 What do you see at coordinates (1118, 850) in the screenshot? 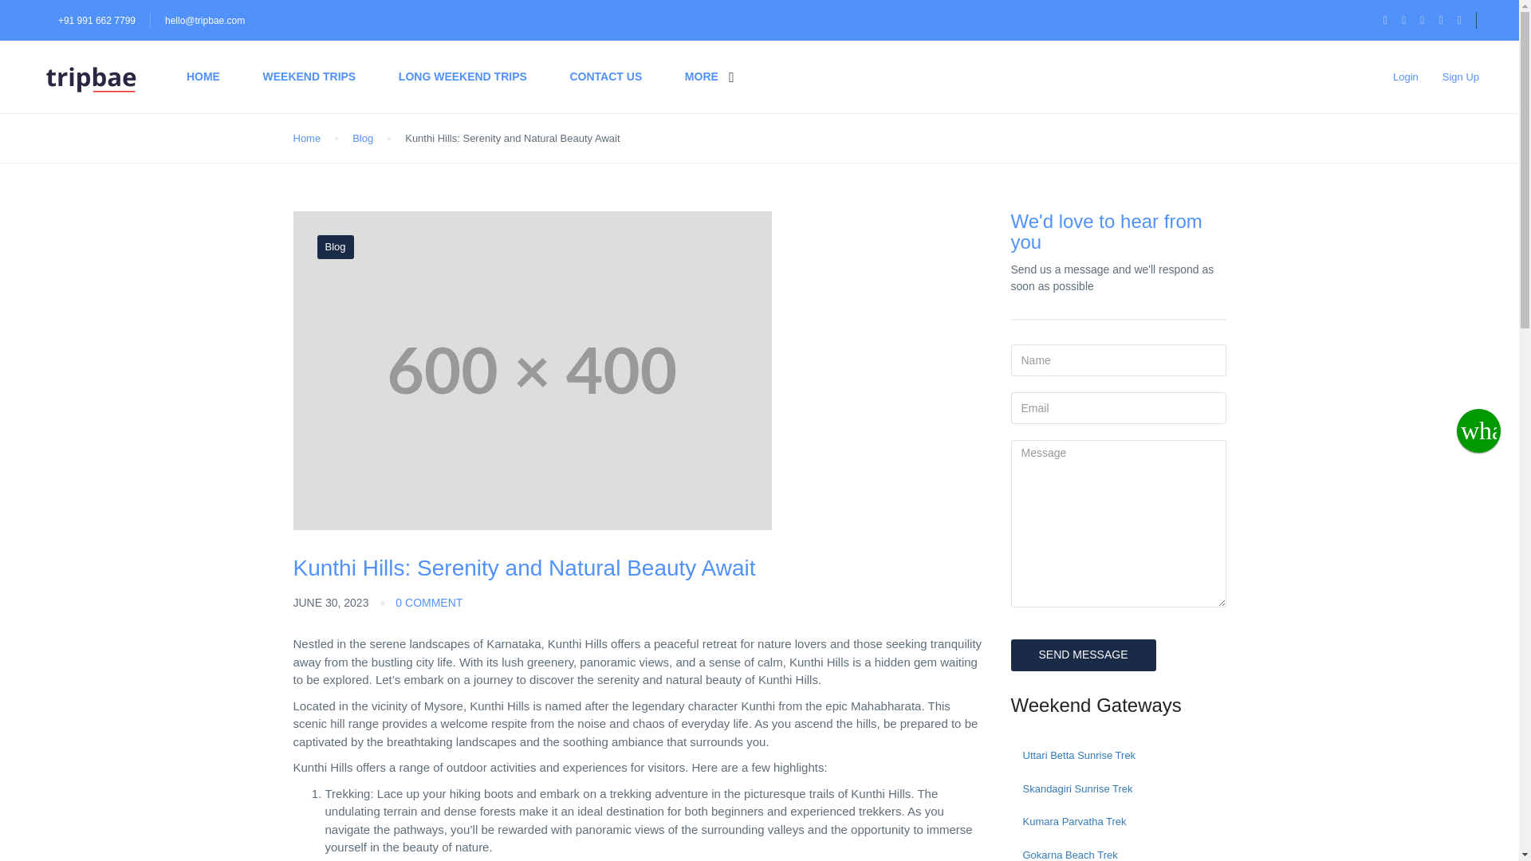
I see `Gokarna Beach Trek` at bounding box center [1118, 850].